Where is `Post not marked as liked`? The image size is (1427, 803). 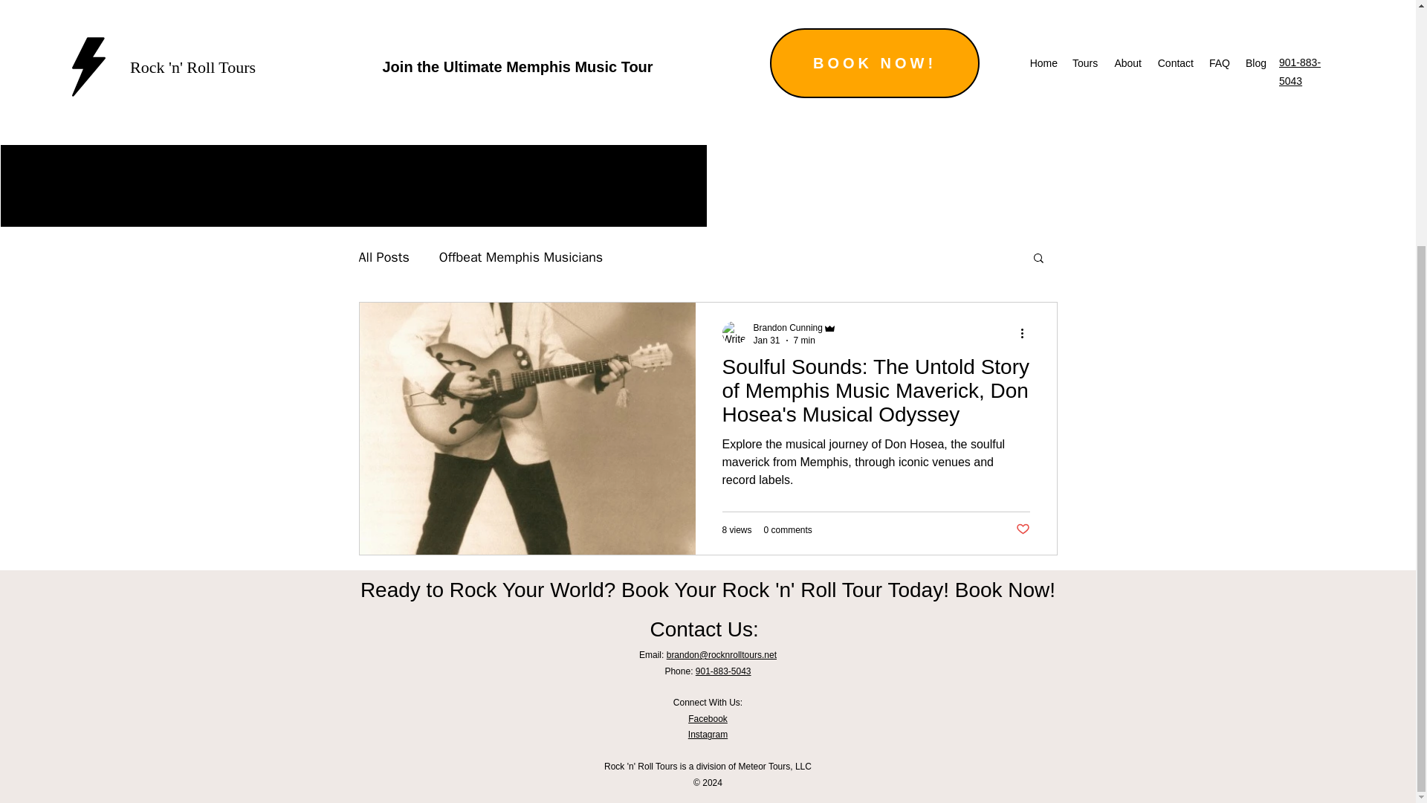 Post not marked as liked is located at coordinates (1021, 529).